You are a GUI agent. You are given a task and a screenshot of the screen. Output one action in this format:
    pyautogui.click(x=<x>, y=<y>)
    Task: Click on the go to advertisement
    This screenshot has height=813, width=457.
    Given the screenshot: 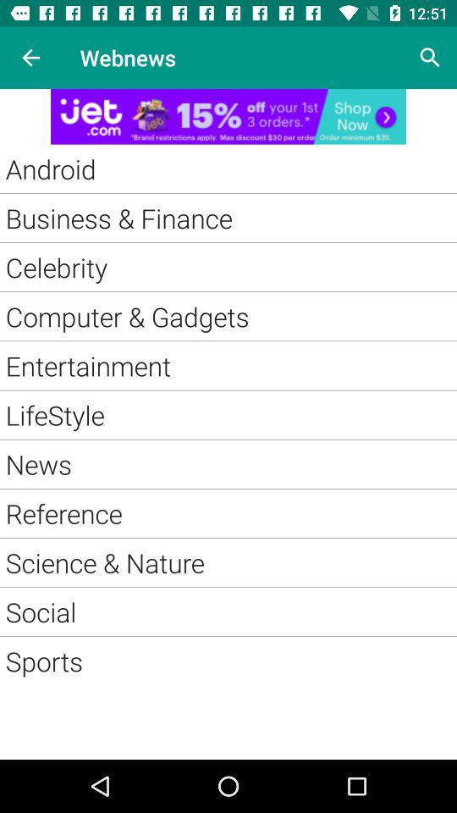 What is the action you would take?
    pyautogui.click(x=228, y=117)
    